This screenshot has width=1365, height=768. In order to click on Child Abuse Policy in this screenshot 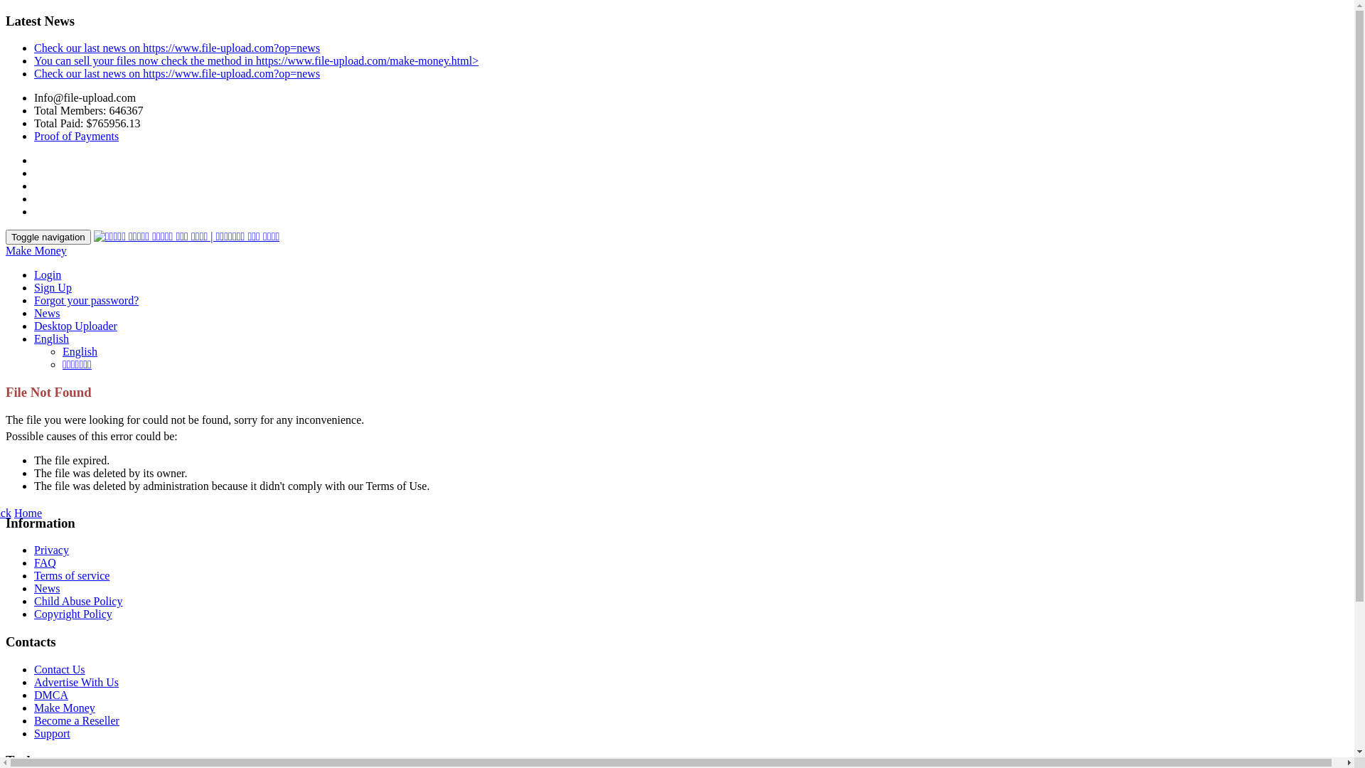, I will do `click(78, 602)`.